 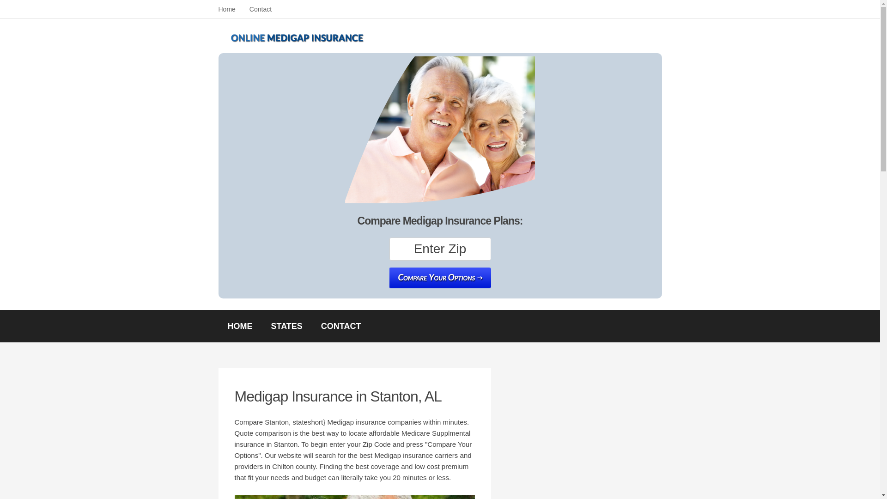 What do you see at coordinates (286, 326) in the screenshot?
I see `STATES` at bounding box center [286, 326].